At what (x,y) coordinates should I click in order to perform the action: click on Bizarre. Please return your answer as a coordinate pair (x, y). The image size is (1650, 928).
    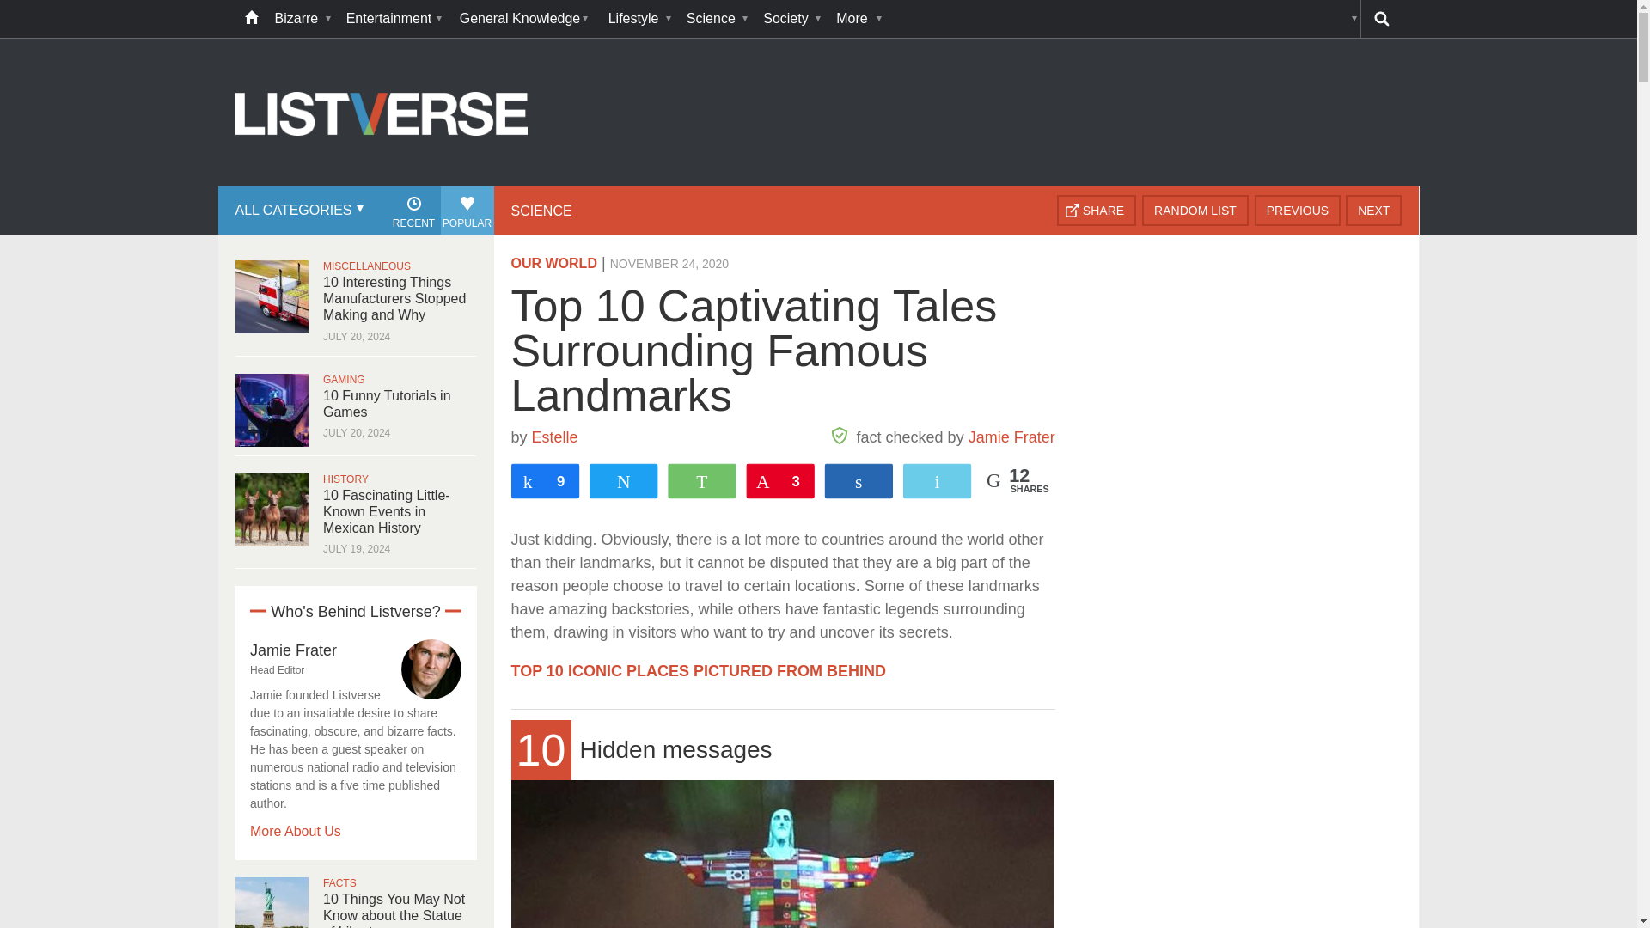
    Looking at the image, I should click on (302, 19).